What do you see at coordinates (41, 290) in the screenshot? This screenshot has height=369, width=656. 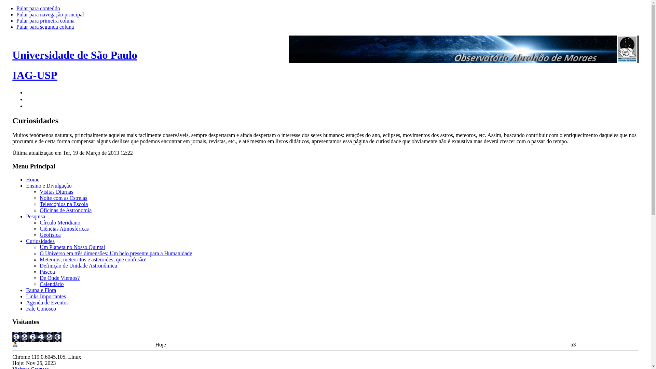 I see `Fauna e Flora` at bounding box center [41, 290].